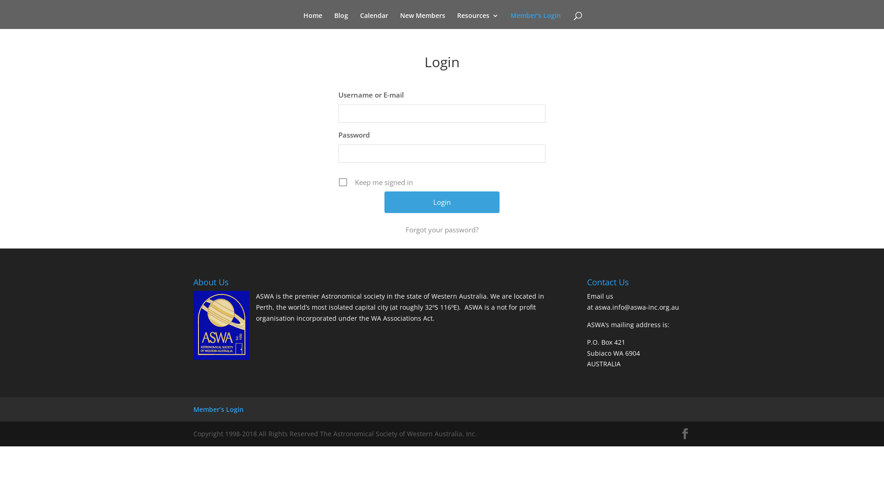 The image size is (884, 497). I want to click on Login, so click(442, 202).